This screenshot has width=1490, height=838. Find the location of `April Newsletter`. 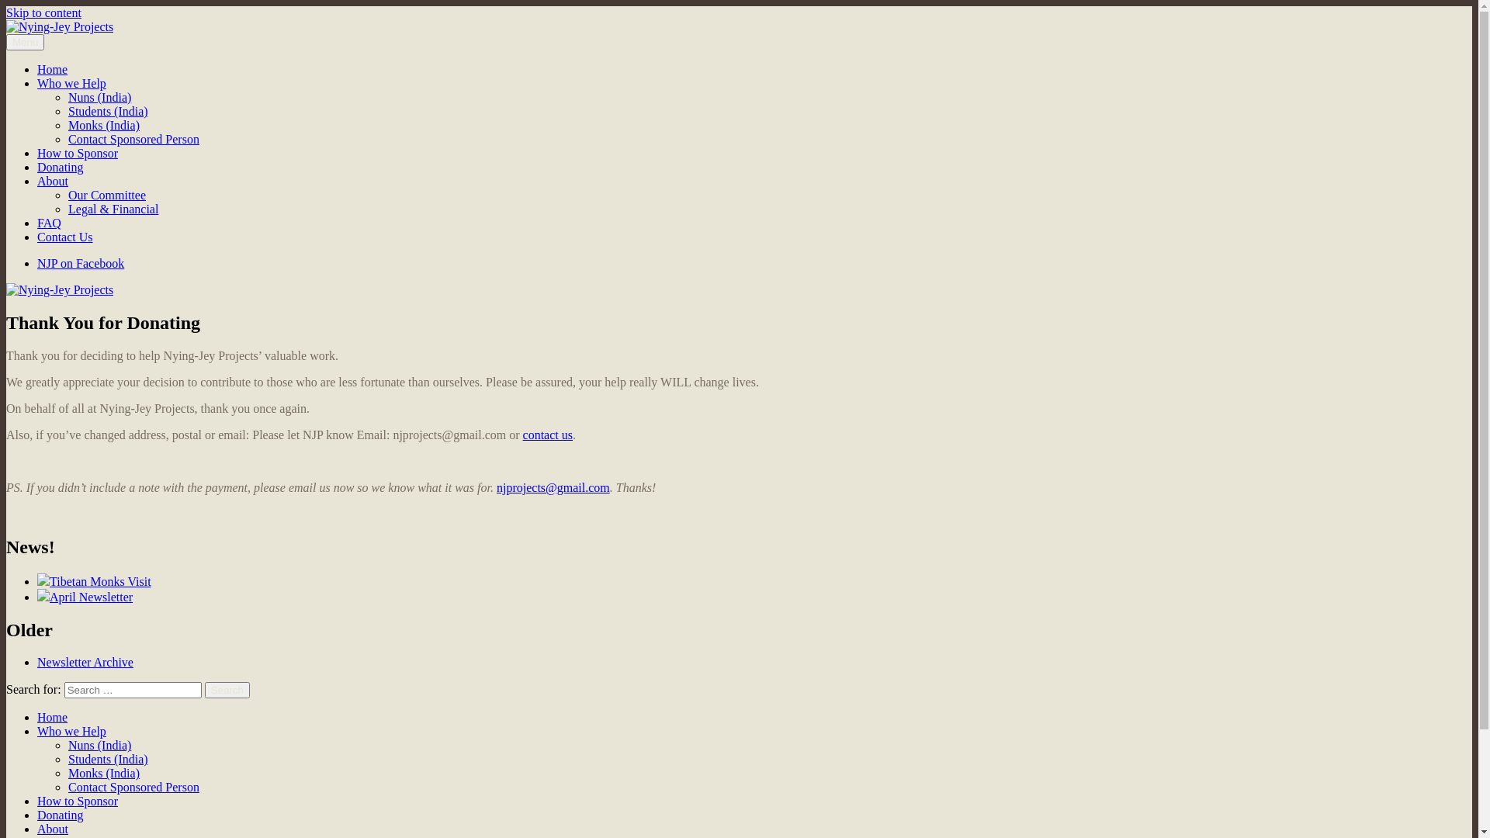

April Newsletter is located at coordinates (85, 597).